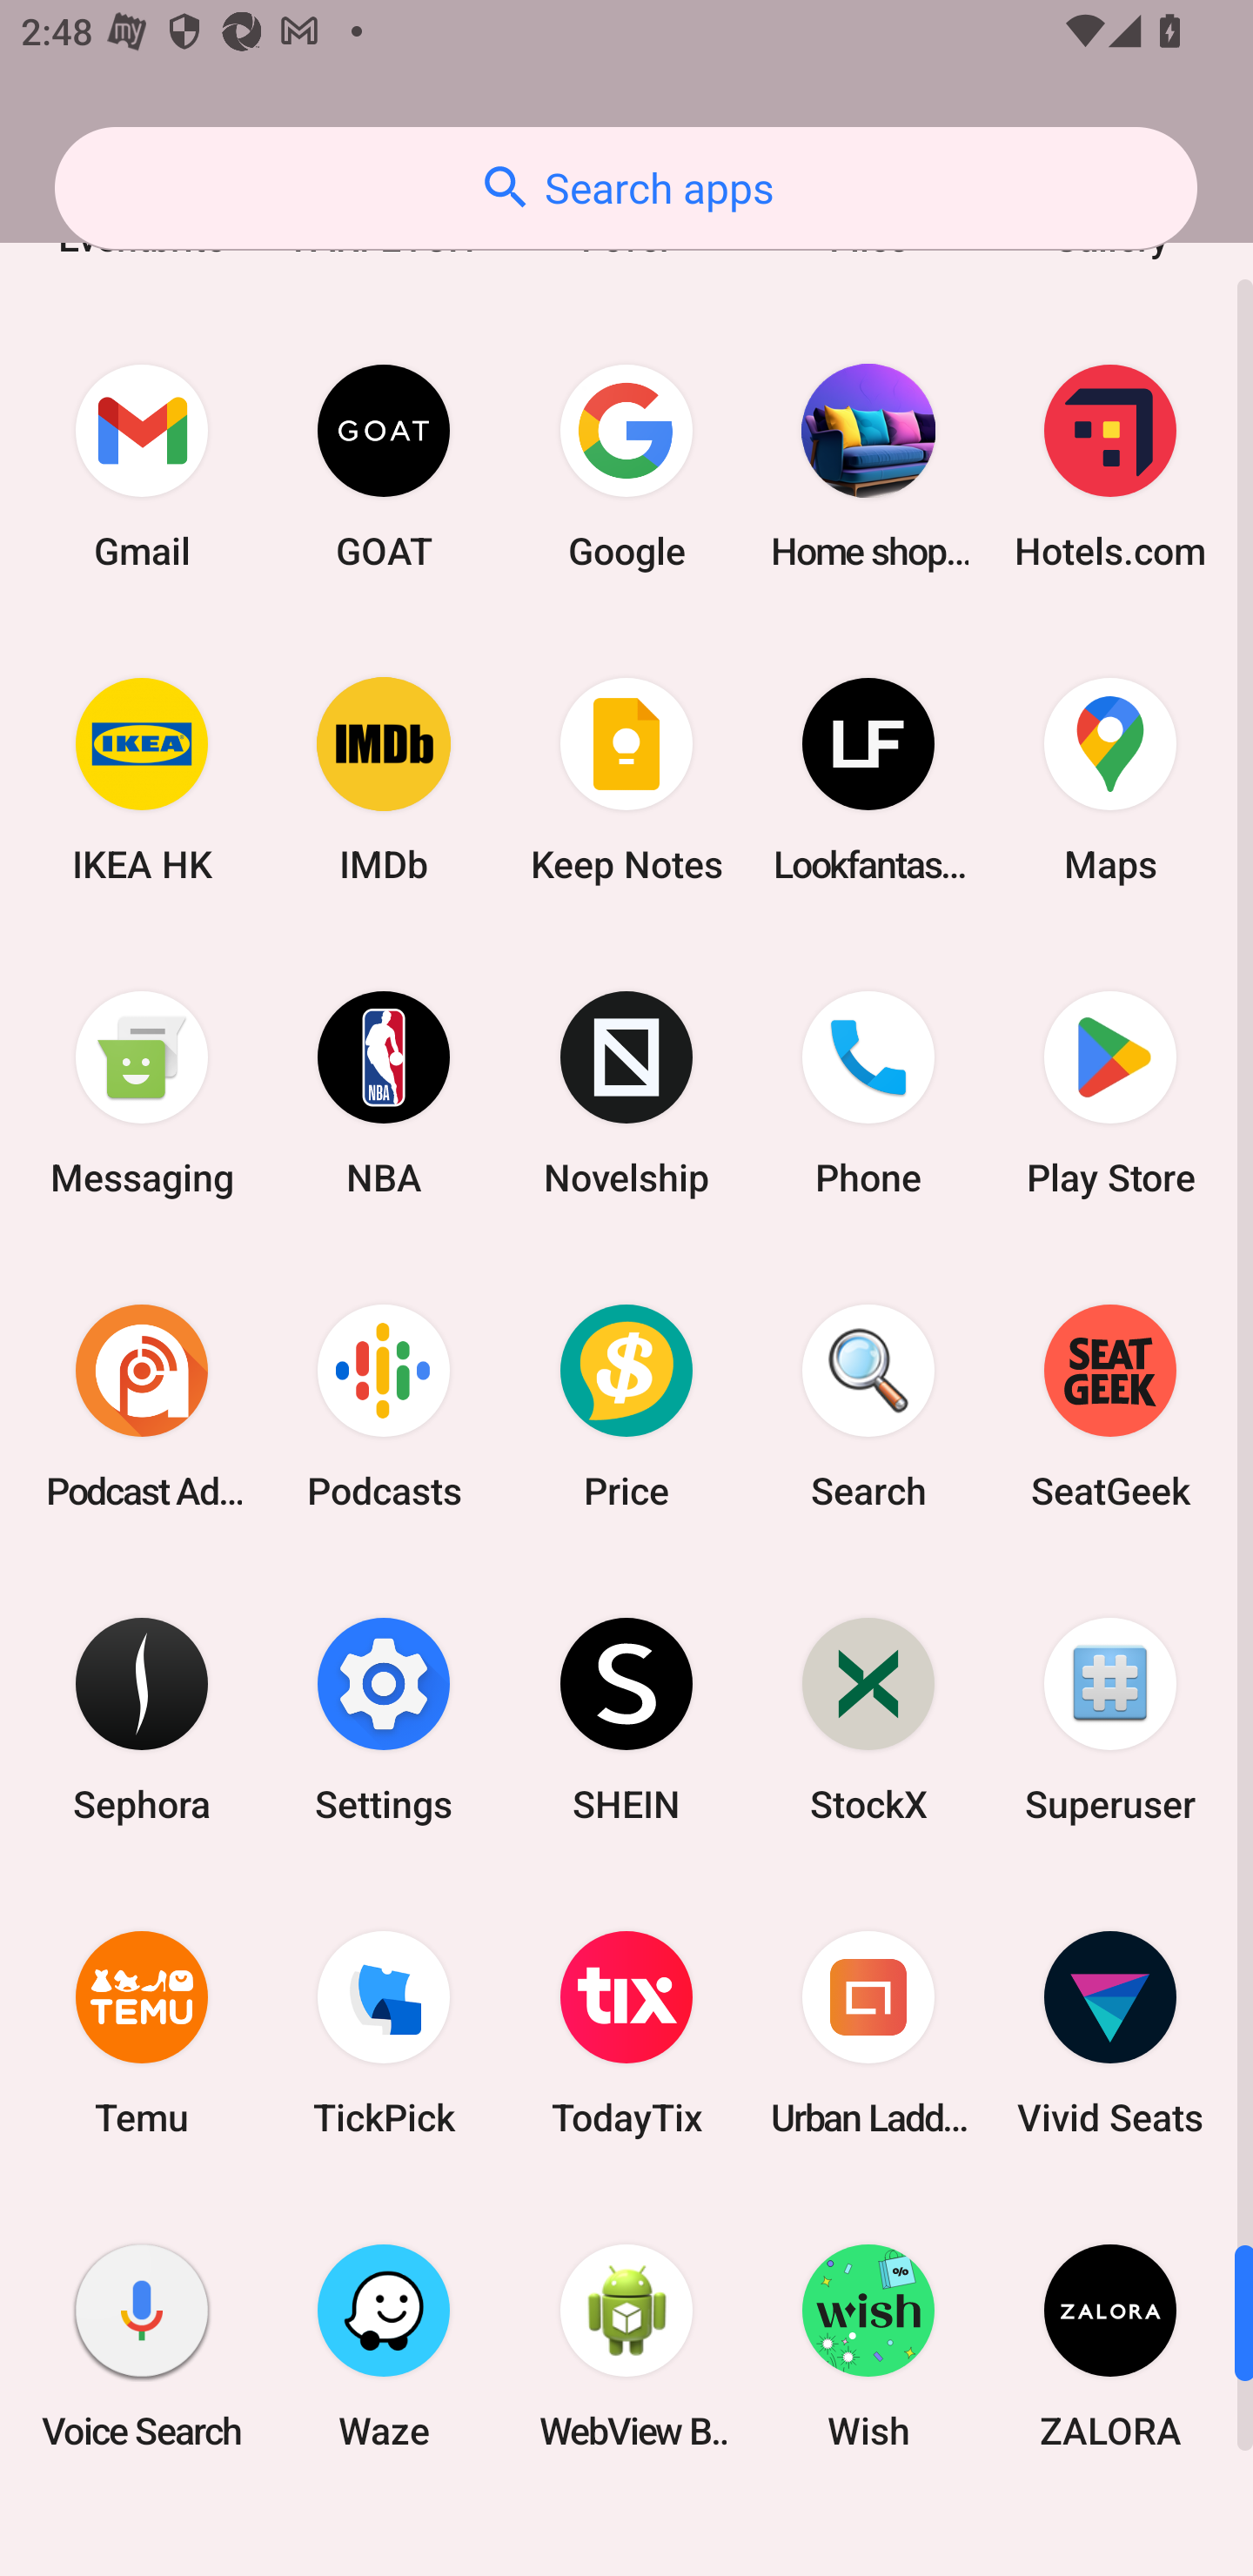 The height and width of the screenshot is (2576, 1253). What do you see at coordinates (142, 2032) in the screenshot?
I see `Temu` at bounding box center [142, 2032].